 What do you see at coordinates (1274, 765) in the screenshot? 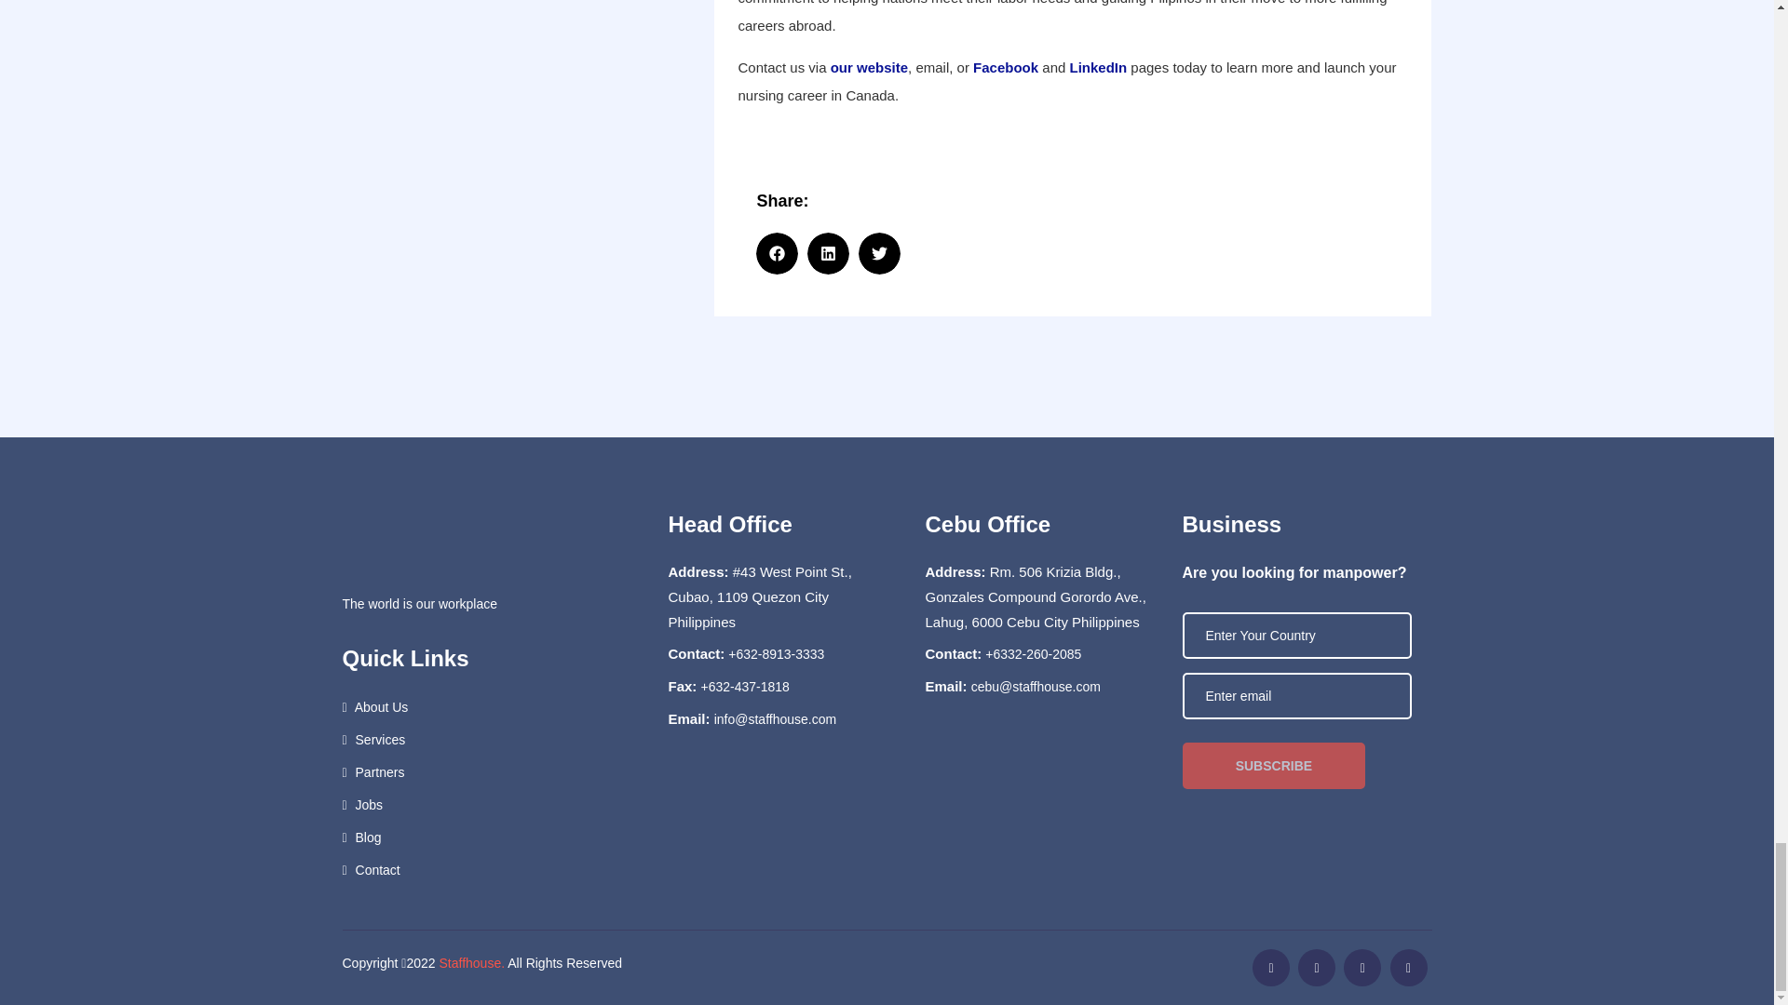
I see `subscribe` at bounding box center [1274, 765].